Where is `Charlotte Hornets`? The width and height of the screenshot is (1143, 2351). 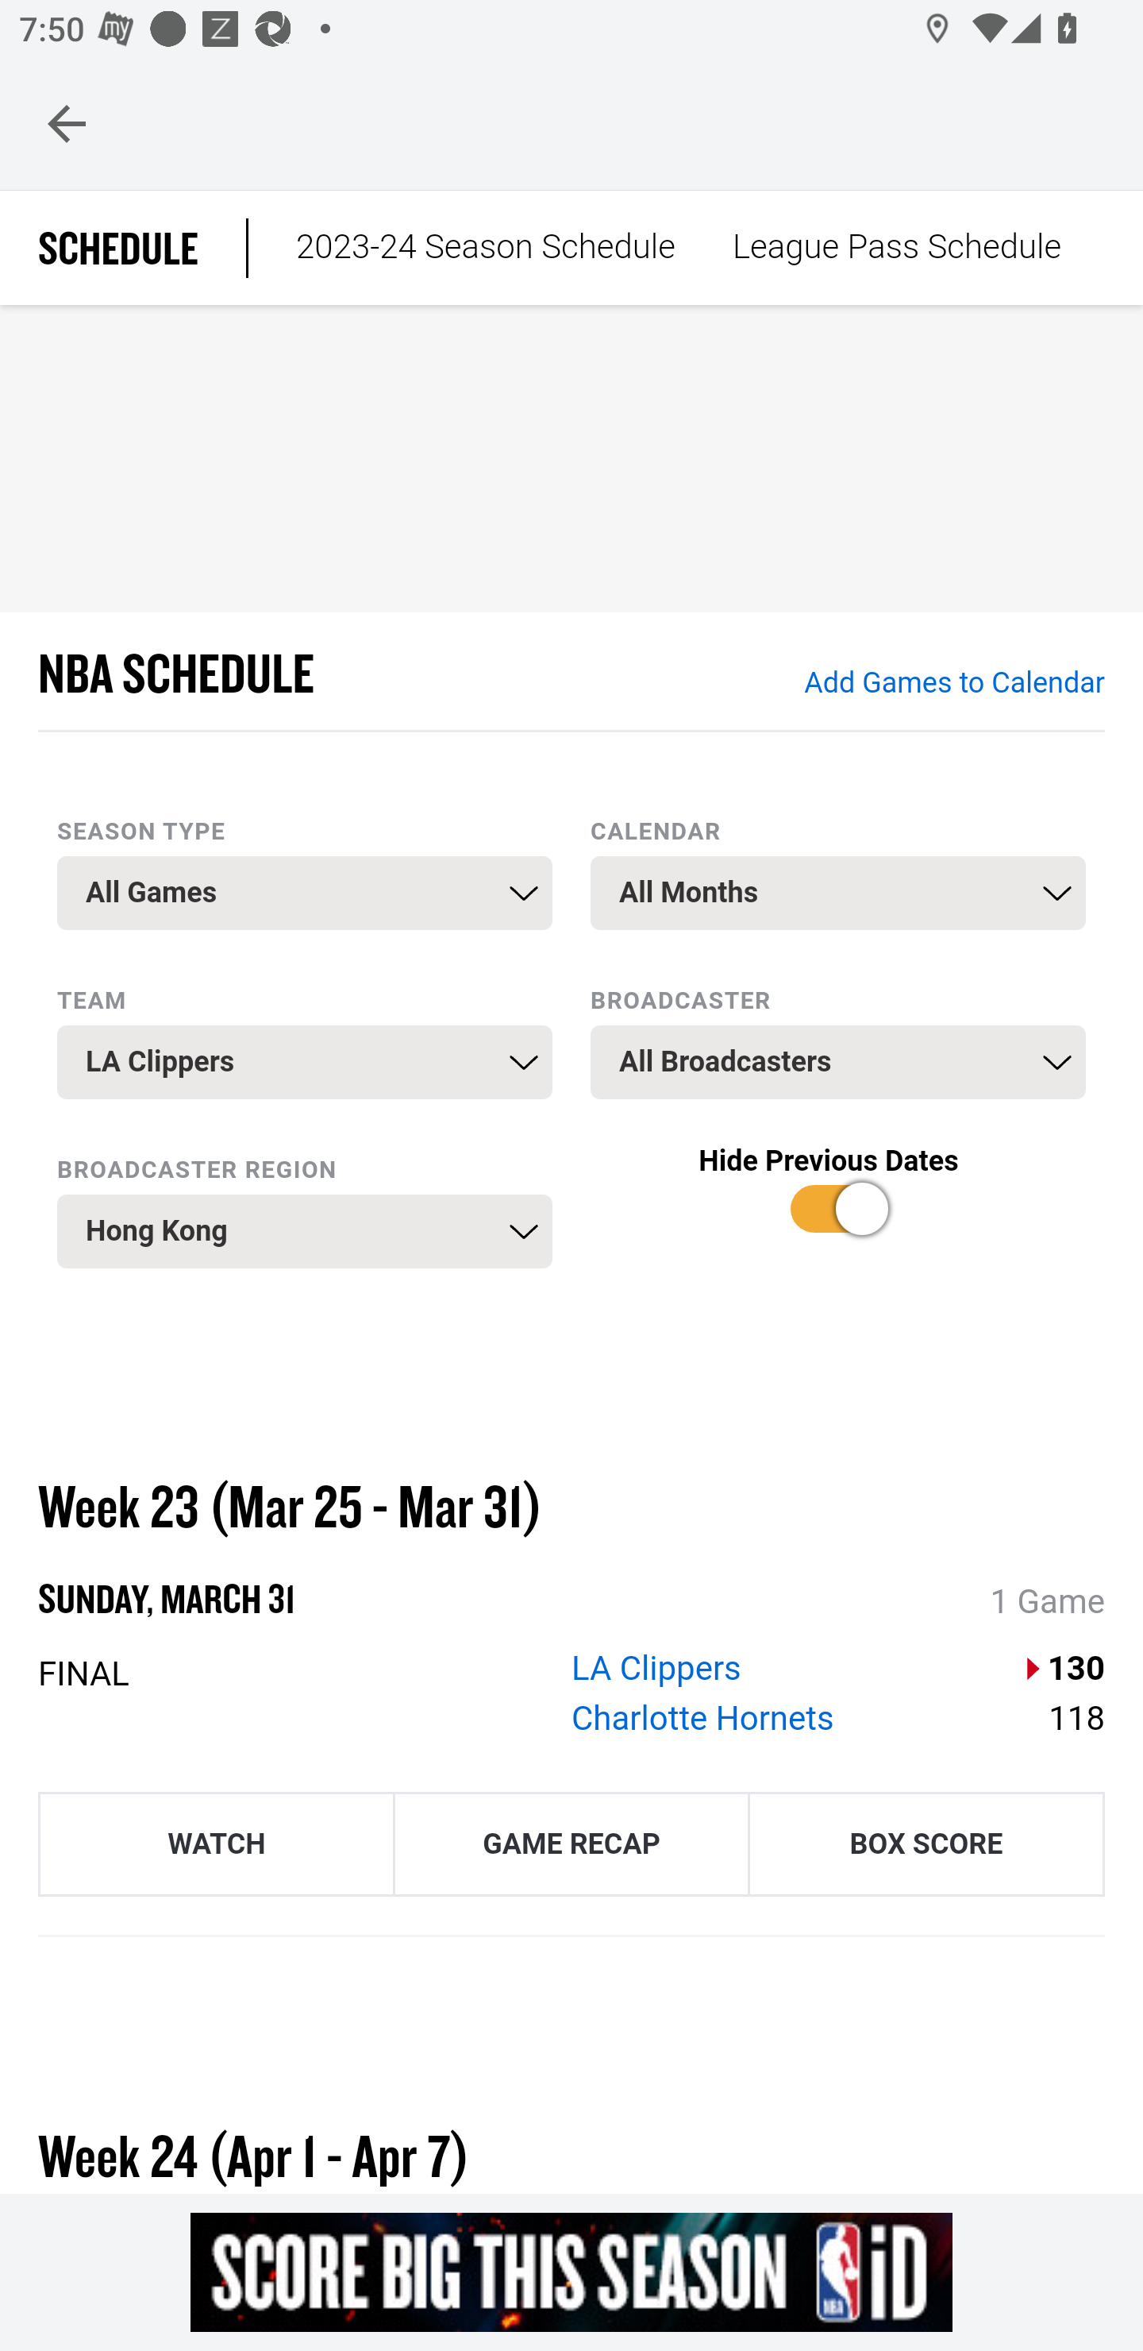
Charlotte Hornets is located at coordinates (703, 1719).